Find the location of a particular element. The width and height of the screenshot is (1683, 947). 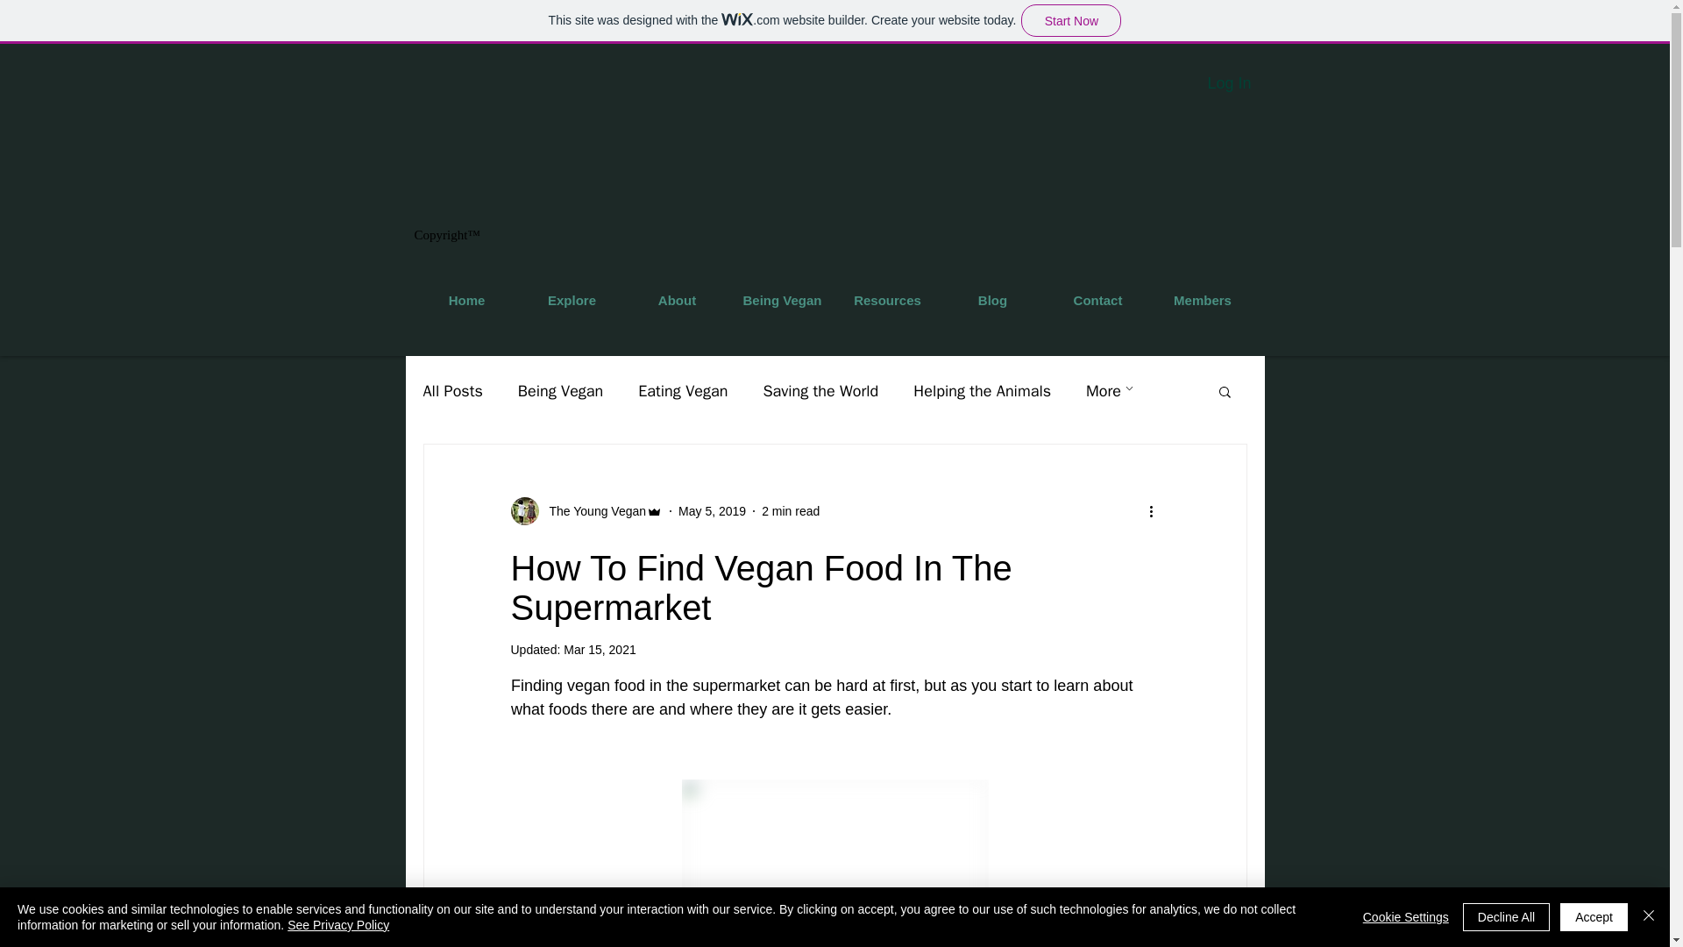

May 5, 2019 is located at coordinates (712, 509).